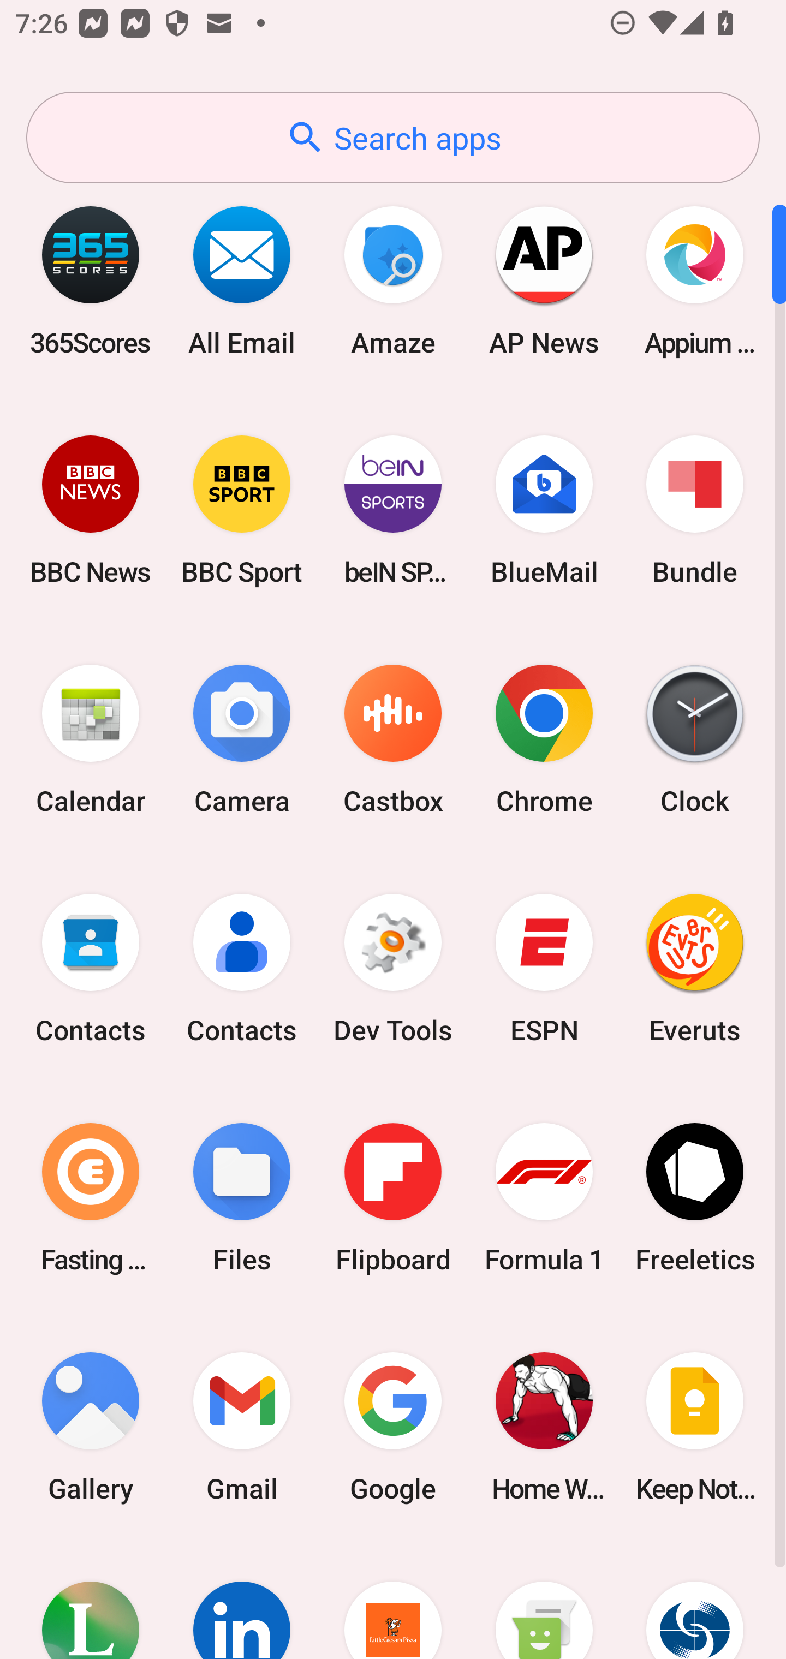 The image size is (786, 1659). Describe the element at coordinates (393, 510) in the screenshot. I see `beIN SPORTS` at that location.